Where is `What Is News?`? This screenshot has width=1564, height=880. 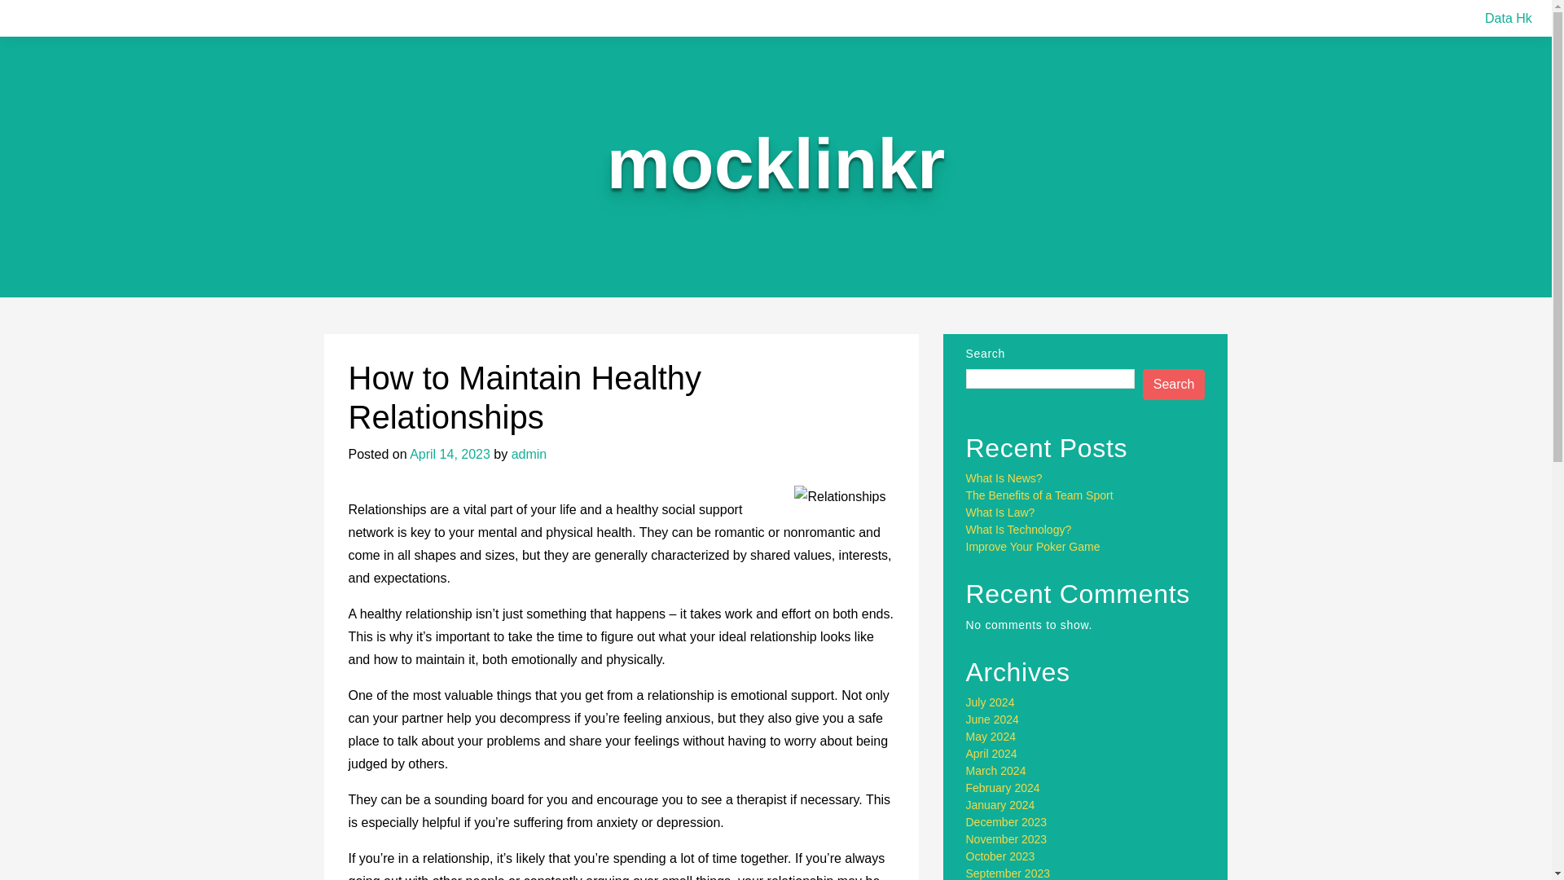 What Is News? is located at coordinates (1004, 477).